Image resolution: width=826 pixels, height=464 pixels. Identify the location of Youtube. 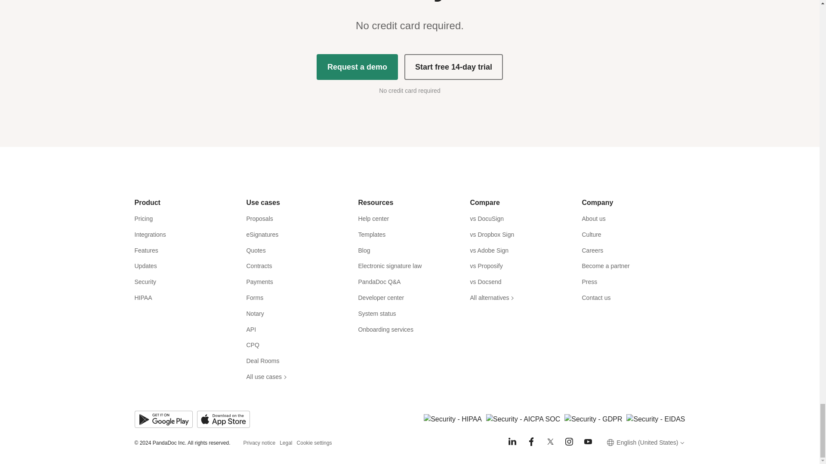
(588, 442).